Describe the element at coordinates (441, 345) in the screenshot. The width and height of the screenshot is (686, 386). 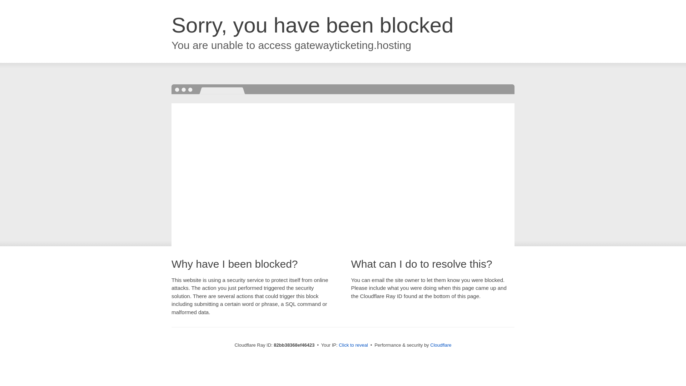
I see `Cloudflare` at that location.